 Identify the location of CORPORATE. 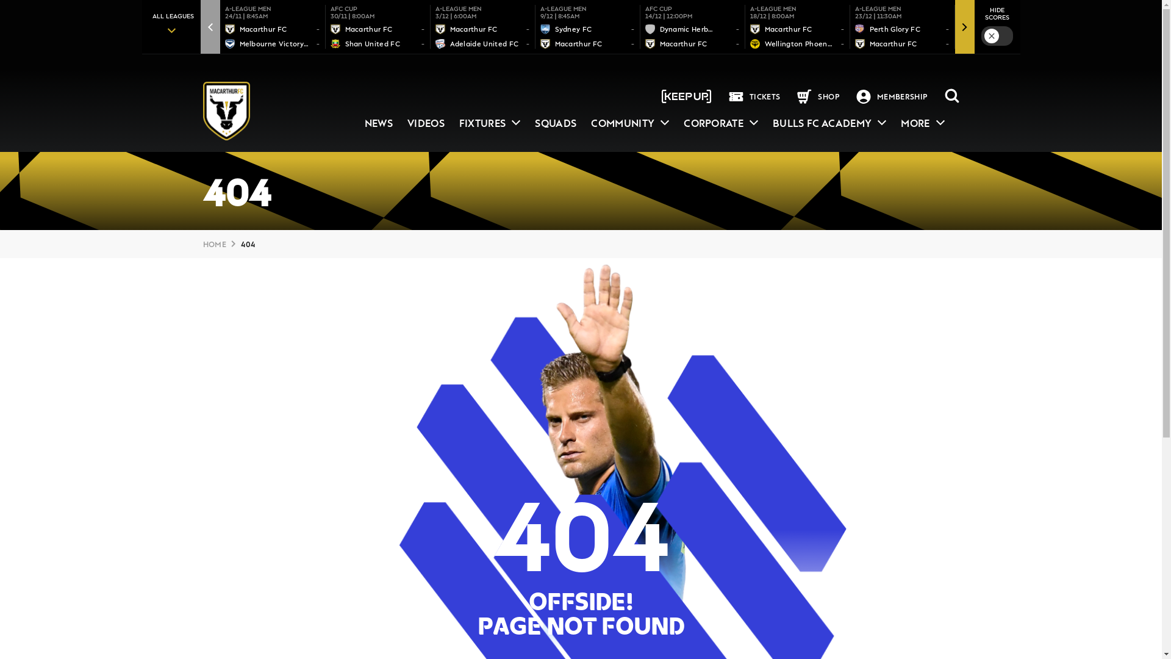
(721, 123).